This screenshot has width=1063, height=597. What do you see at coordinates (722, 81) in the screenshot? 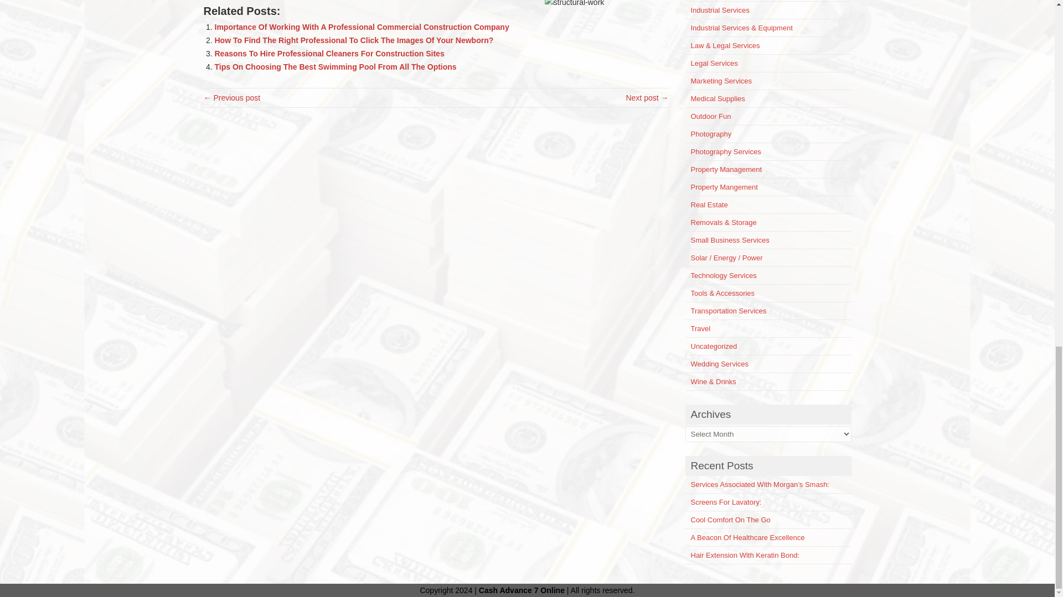
I see `Marketing Services` at bounding box center [722, 81].